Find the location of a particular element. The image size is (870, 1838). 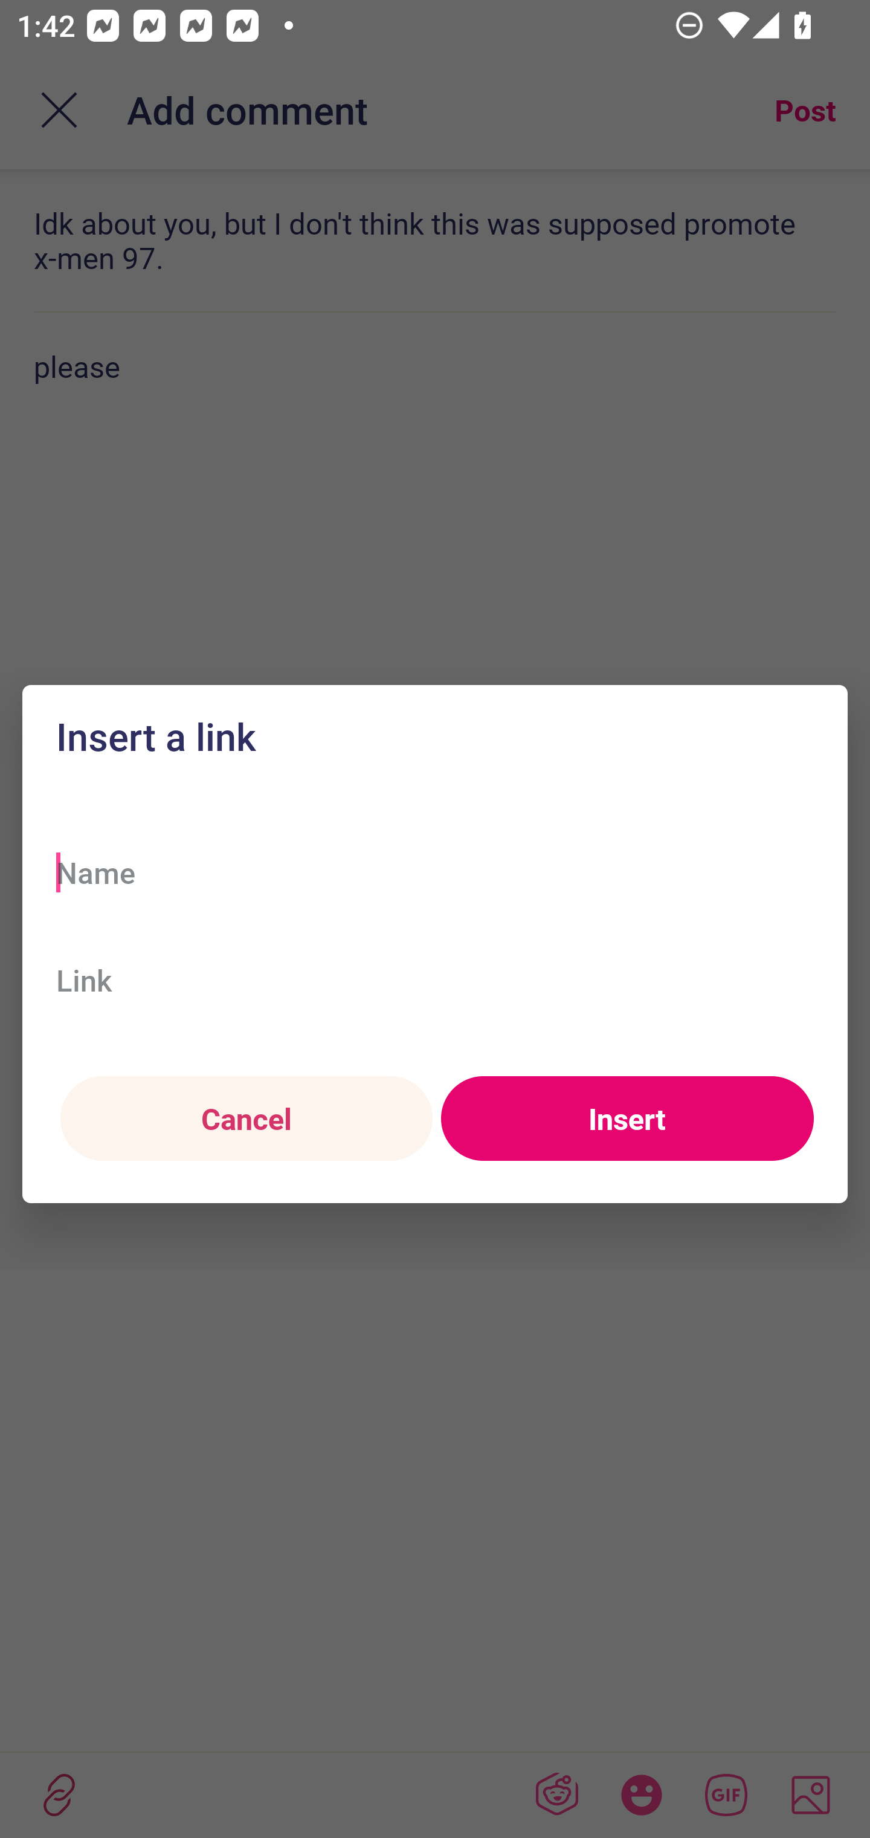

Link is located at coordinates (435, 979).